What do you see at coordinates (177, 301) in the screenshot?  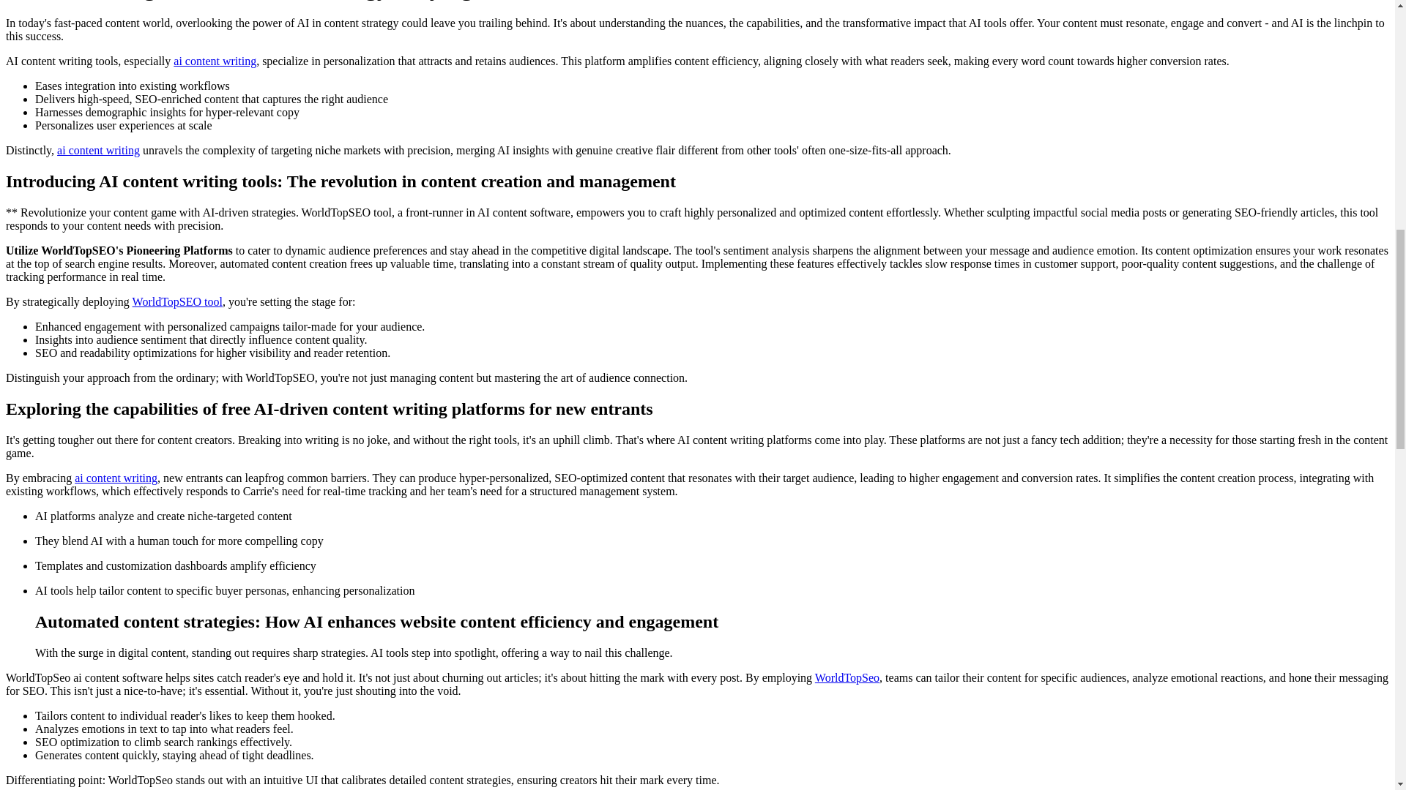 I see `WorldTopSEO tool` at bounding box center [177, 301].